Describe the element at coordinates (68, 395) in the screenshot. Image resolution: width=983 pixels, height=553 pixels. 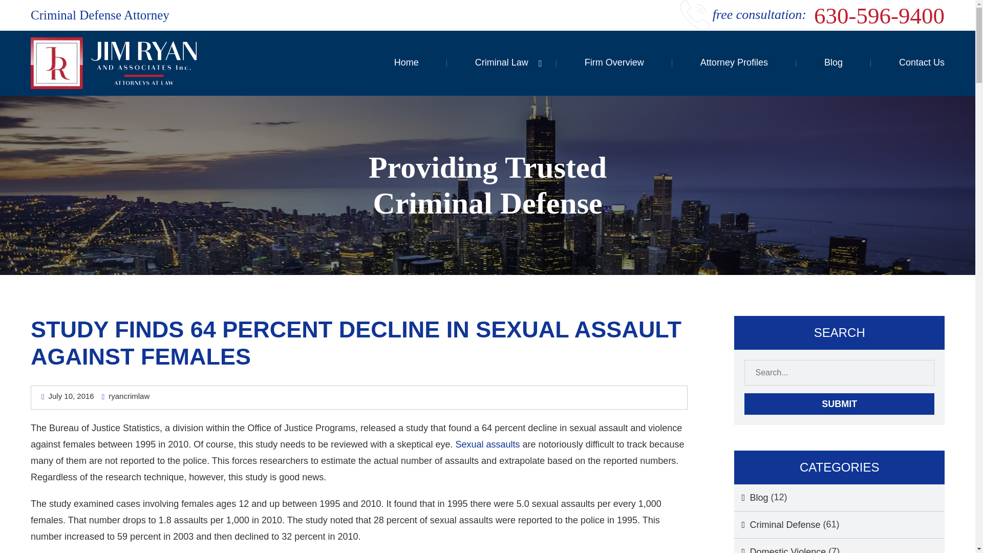
I see `July 10, 2016` at that location.